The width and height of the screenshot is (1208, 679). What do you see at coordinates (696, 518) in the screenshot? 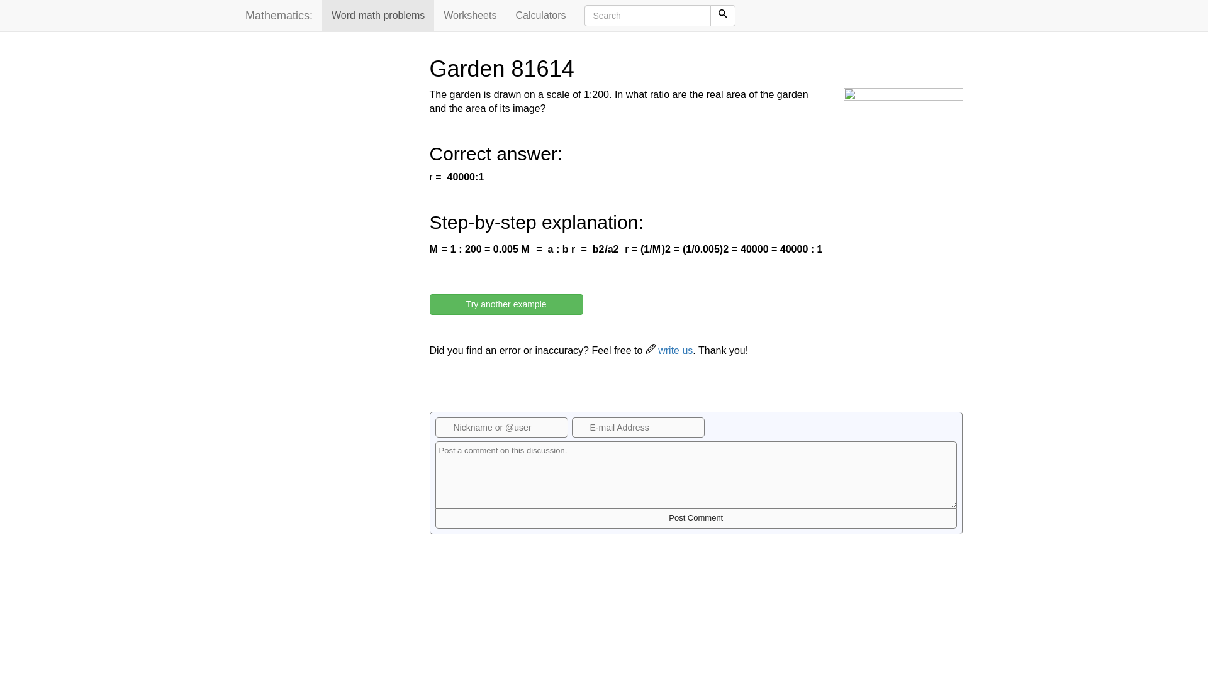
I see `Post Comment` at bounding box center [696, 518].